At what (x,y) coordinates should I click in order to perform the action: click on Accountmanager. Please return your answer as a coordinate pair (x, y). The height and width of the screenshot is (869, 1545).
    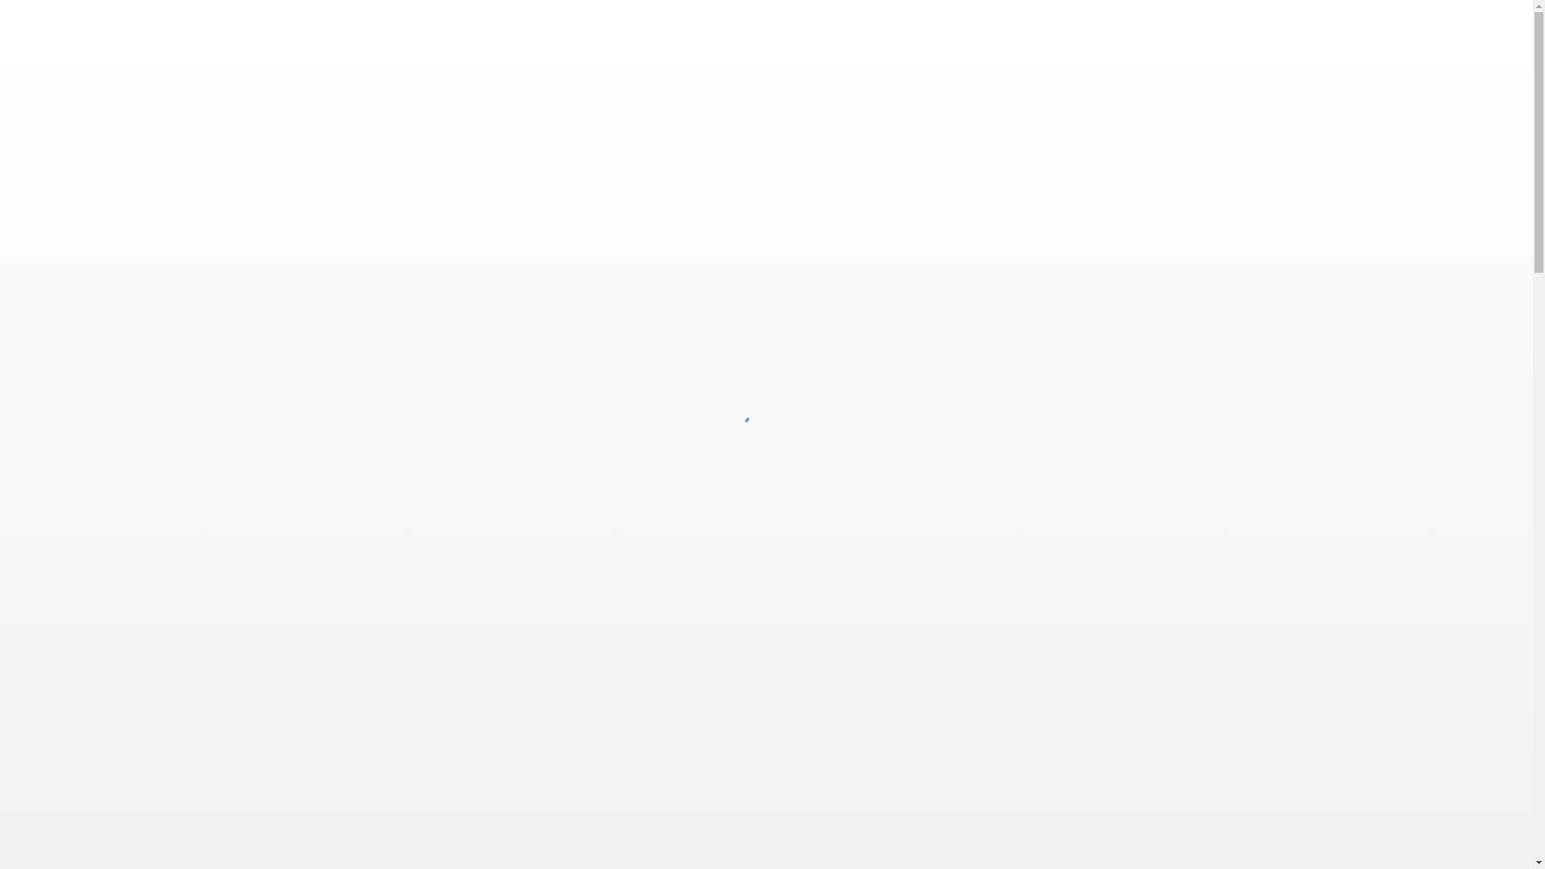
    Looking at the image, I should click on (478, 362).